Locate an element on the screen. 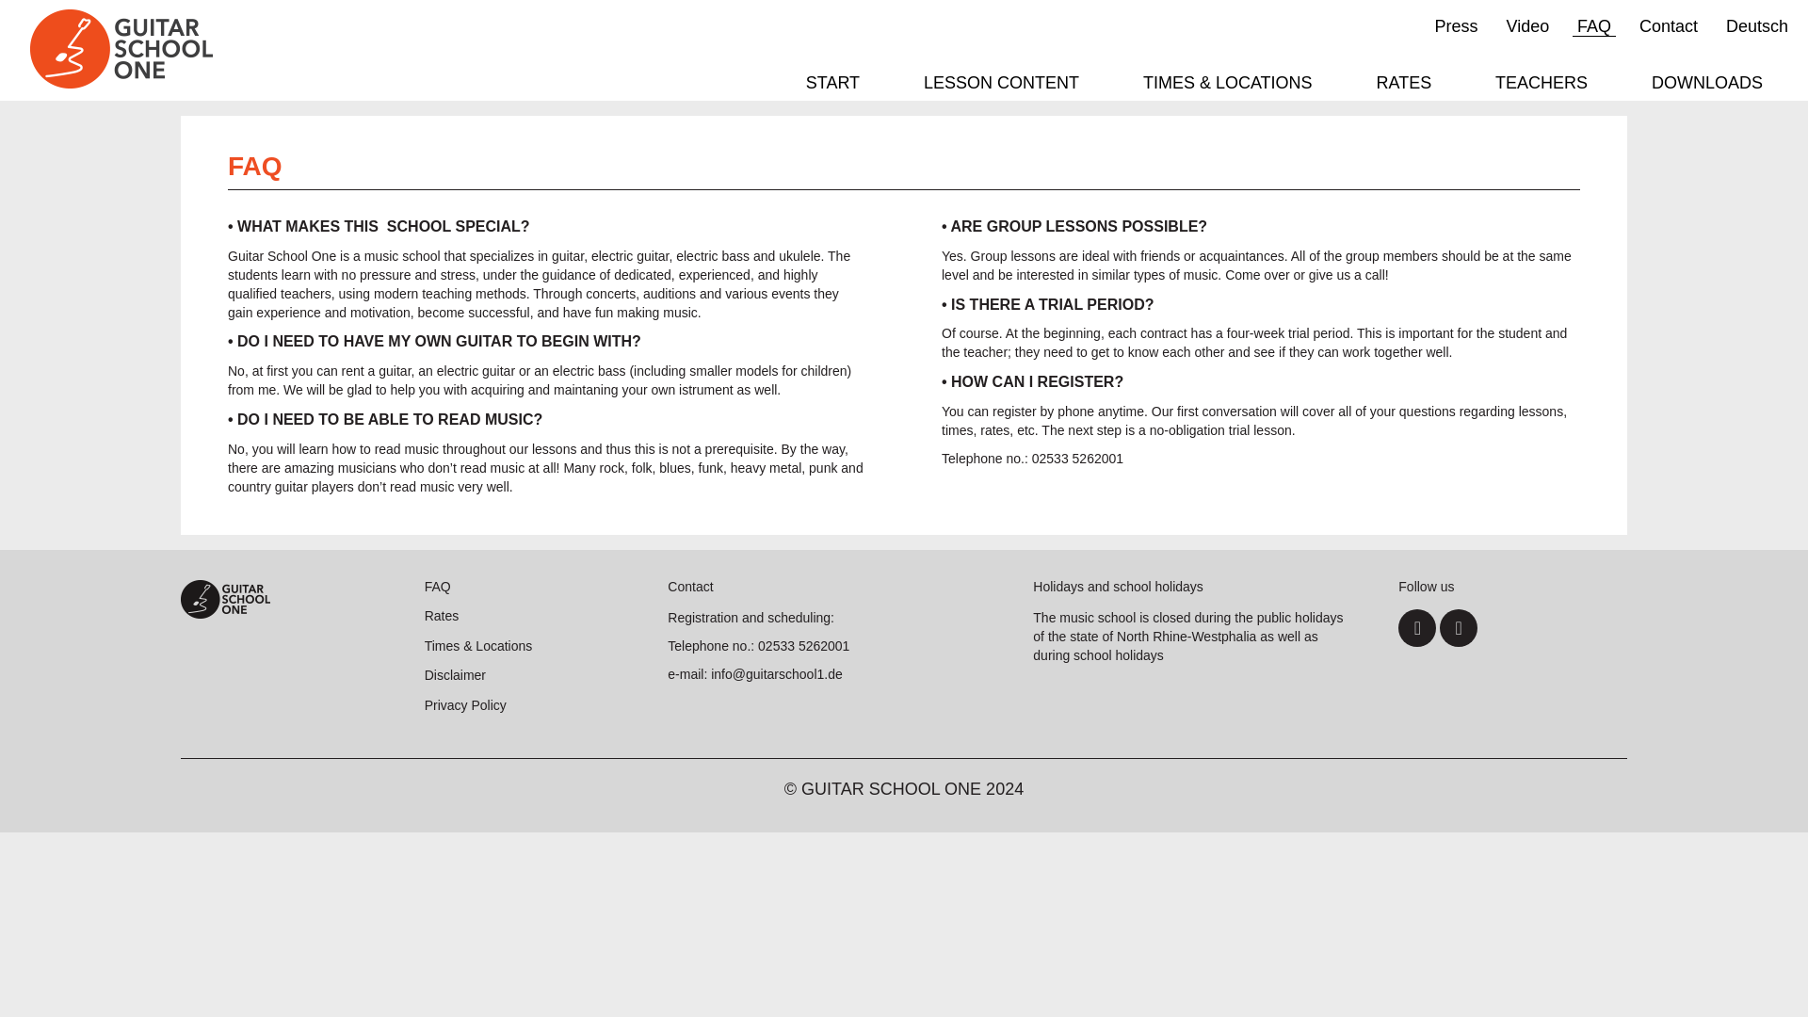 The height and width of the screenshot is (1017, 1808). RATES is located at coordinates (1405, 85).